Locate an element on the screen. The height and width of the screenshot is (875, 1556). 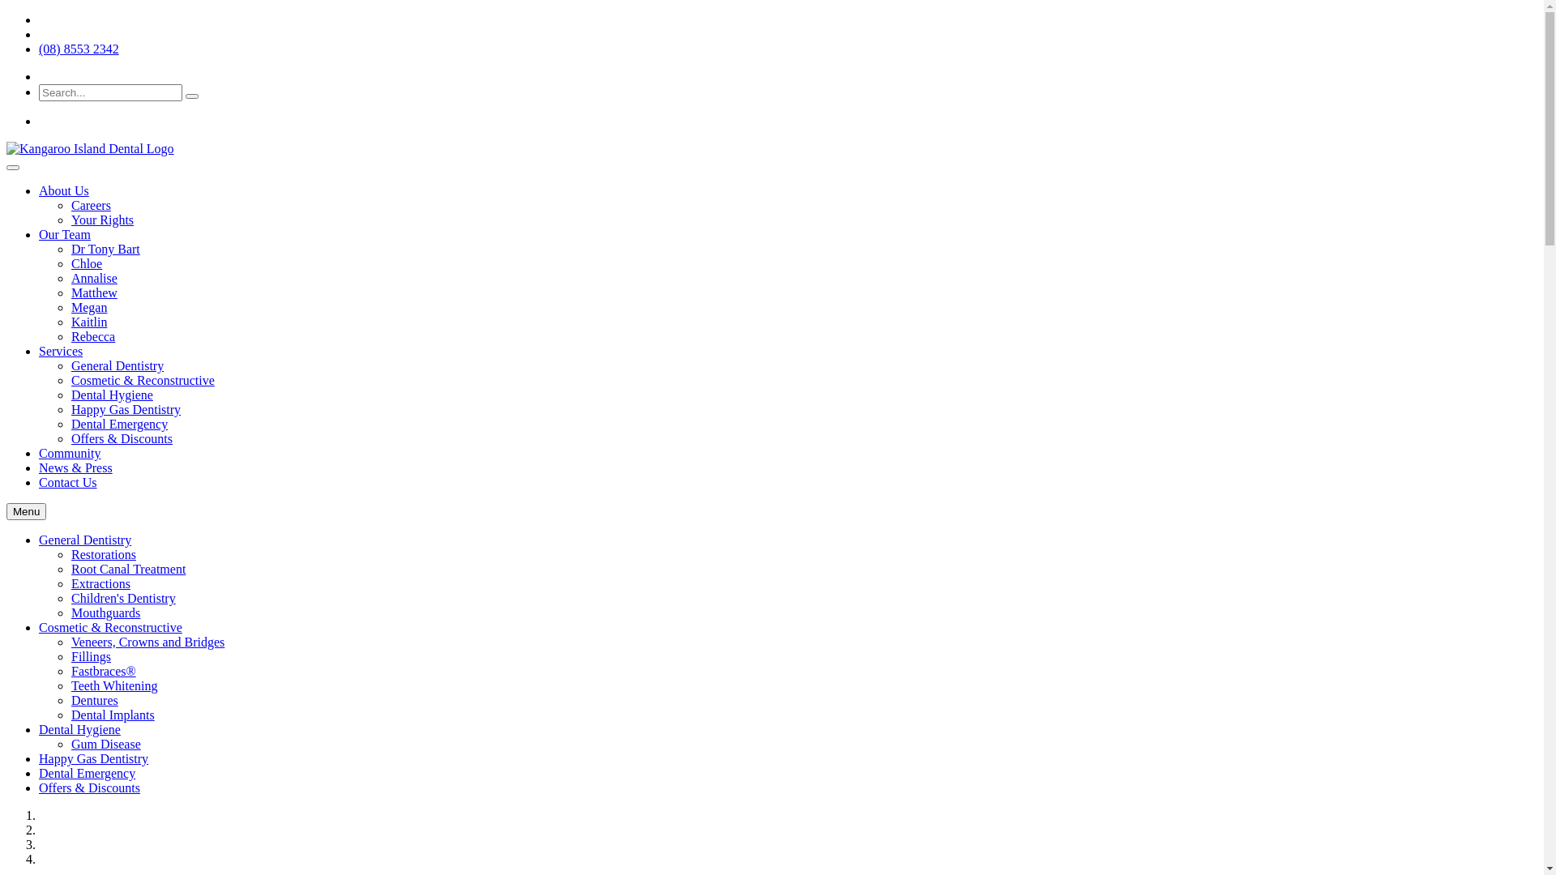
Fillings is located at coordinates (91, 656).